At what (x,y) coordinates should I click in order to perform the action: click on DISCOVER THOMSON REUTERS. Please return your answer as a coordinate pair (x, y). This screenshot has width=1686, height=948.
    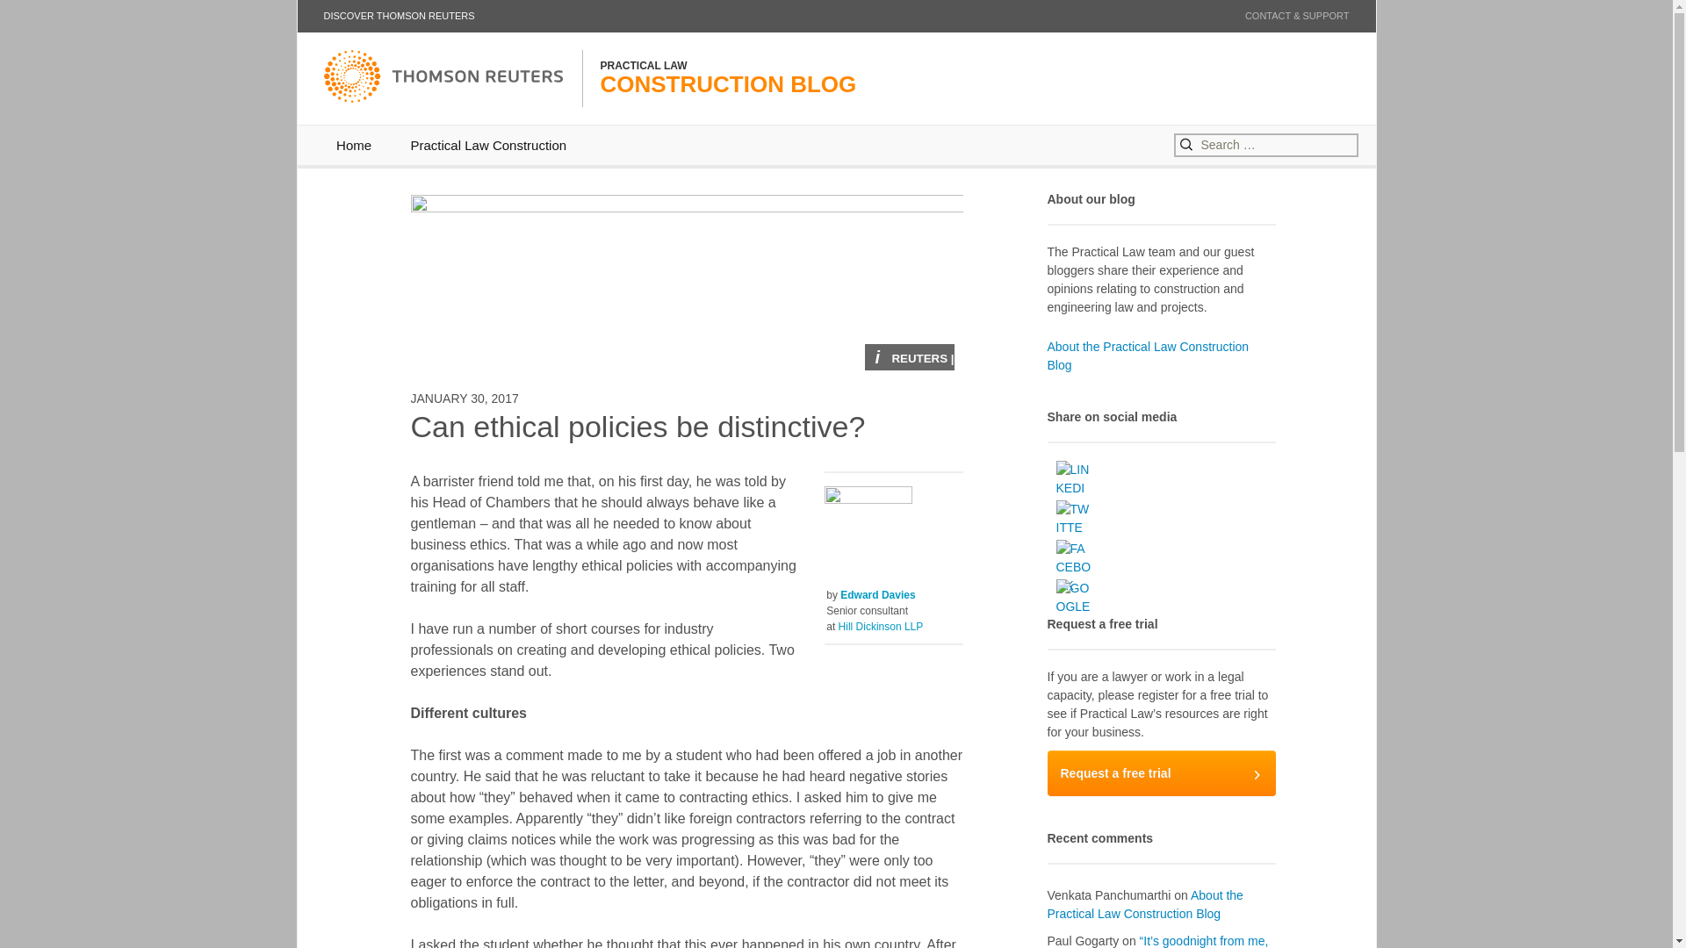
    Looking at the image, I should click on (1145, 904).